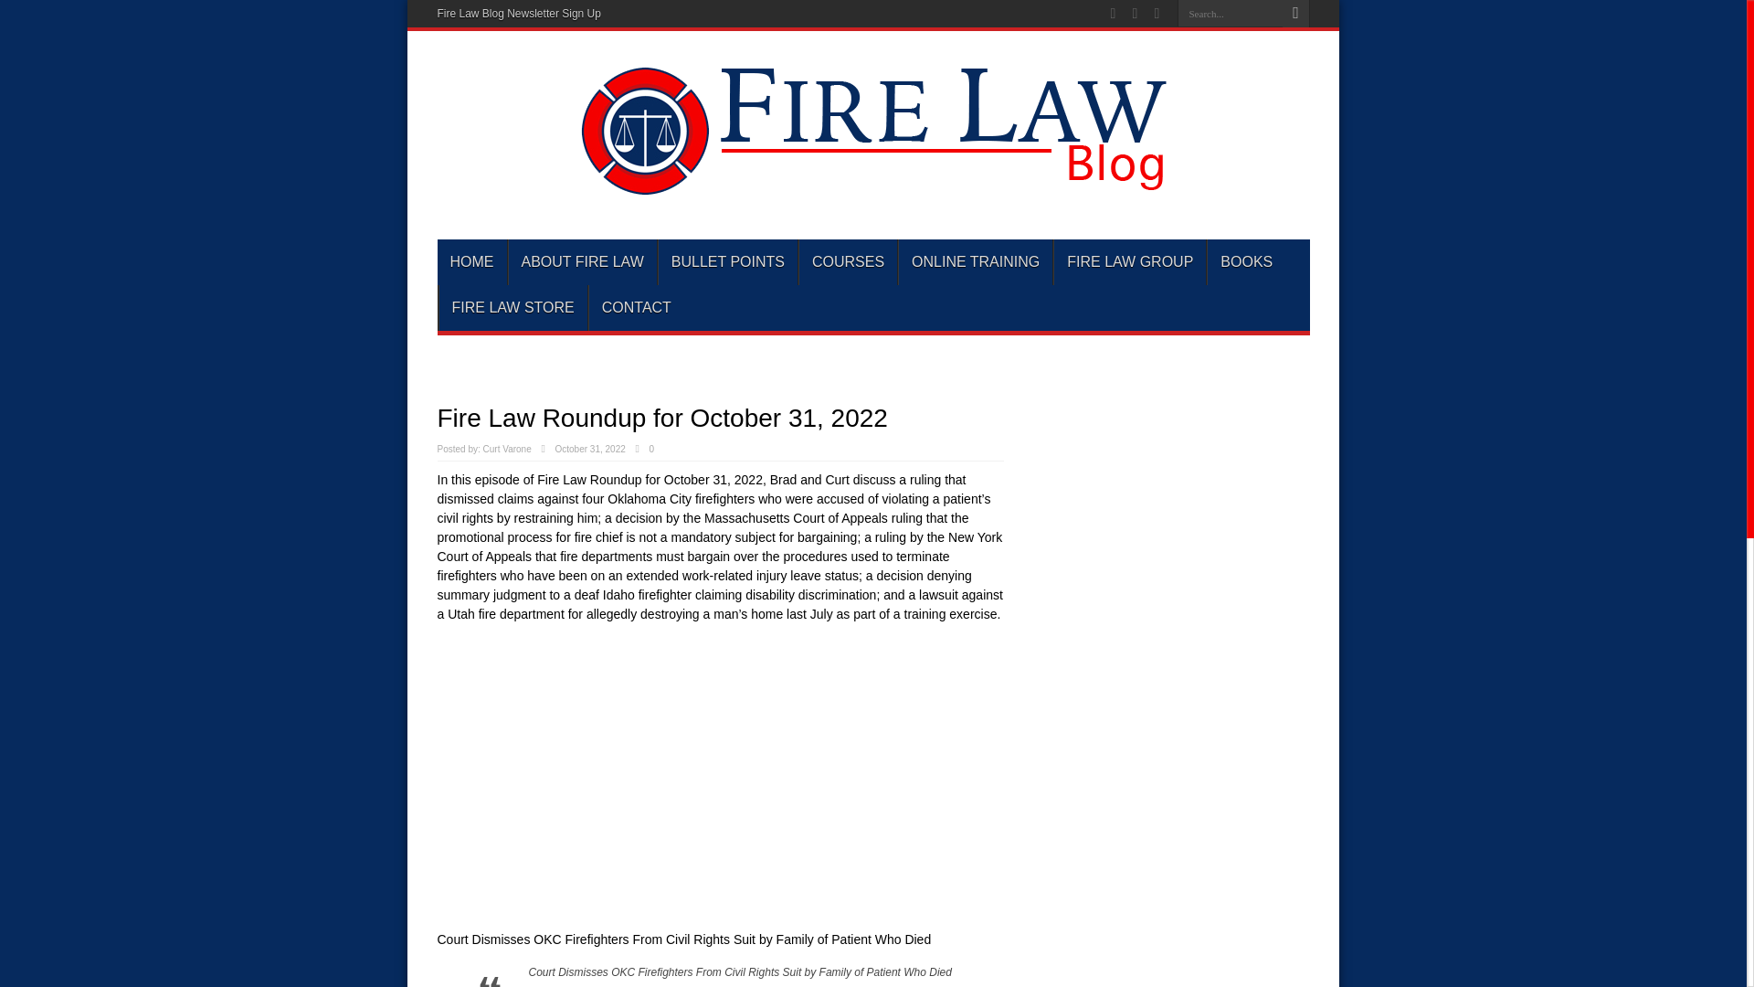  I want to click on BOOKS, so click(1246, 262).